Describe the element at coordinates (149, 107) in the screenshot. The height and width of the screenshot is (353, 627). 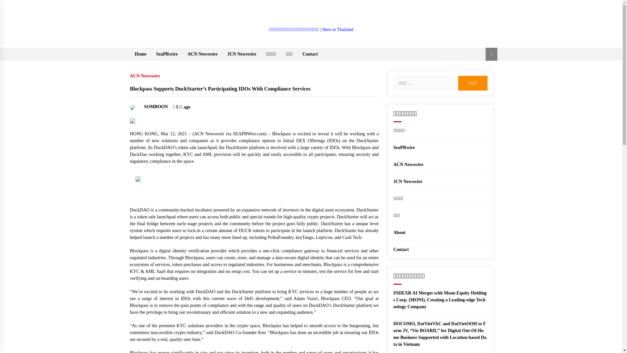
I see `SOMBOON` at that location.